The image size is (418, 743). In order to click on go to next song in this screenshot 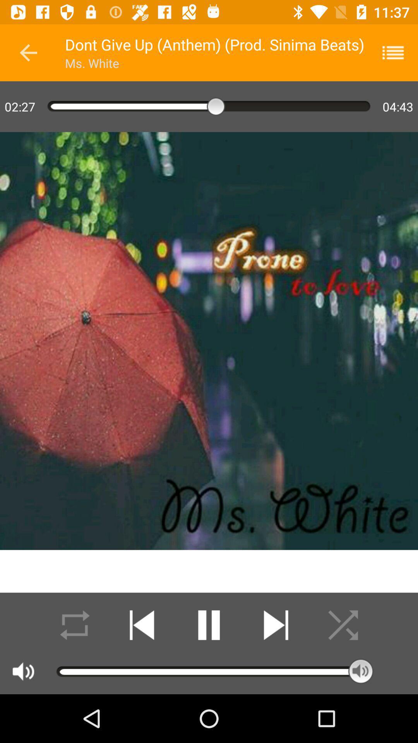, I will do `click(276, 625)`.